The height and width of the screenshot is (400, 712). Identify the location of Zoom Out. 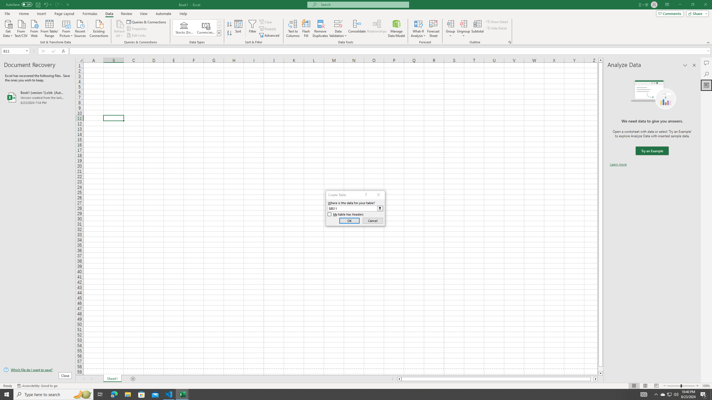
(674, 386).